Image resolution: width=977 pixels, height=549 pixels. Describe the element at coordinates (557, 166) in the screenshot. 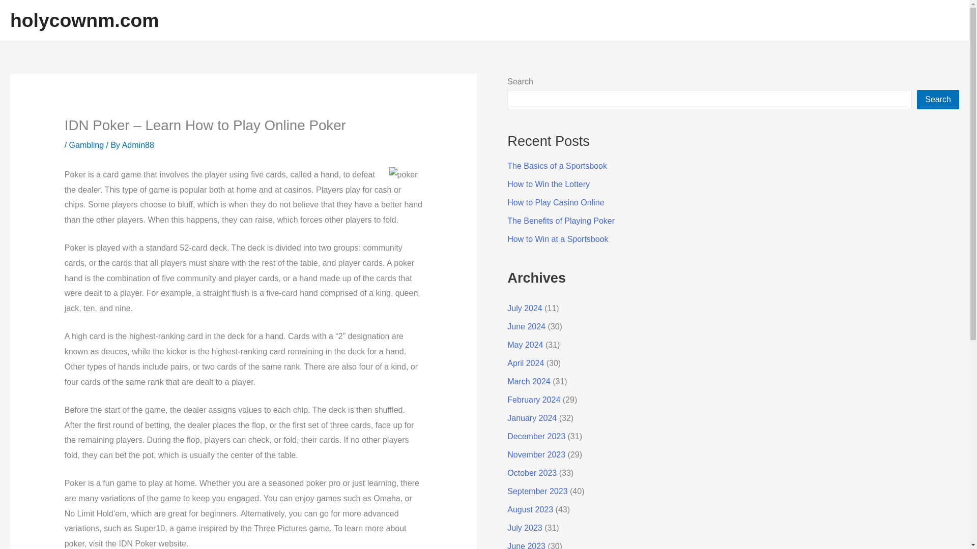

I see `The Basics of a Sportsbook` at that location.